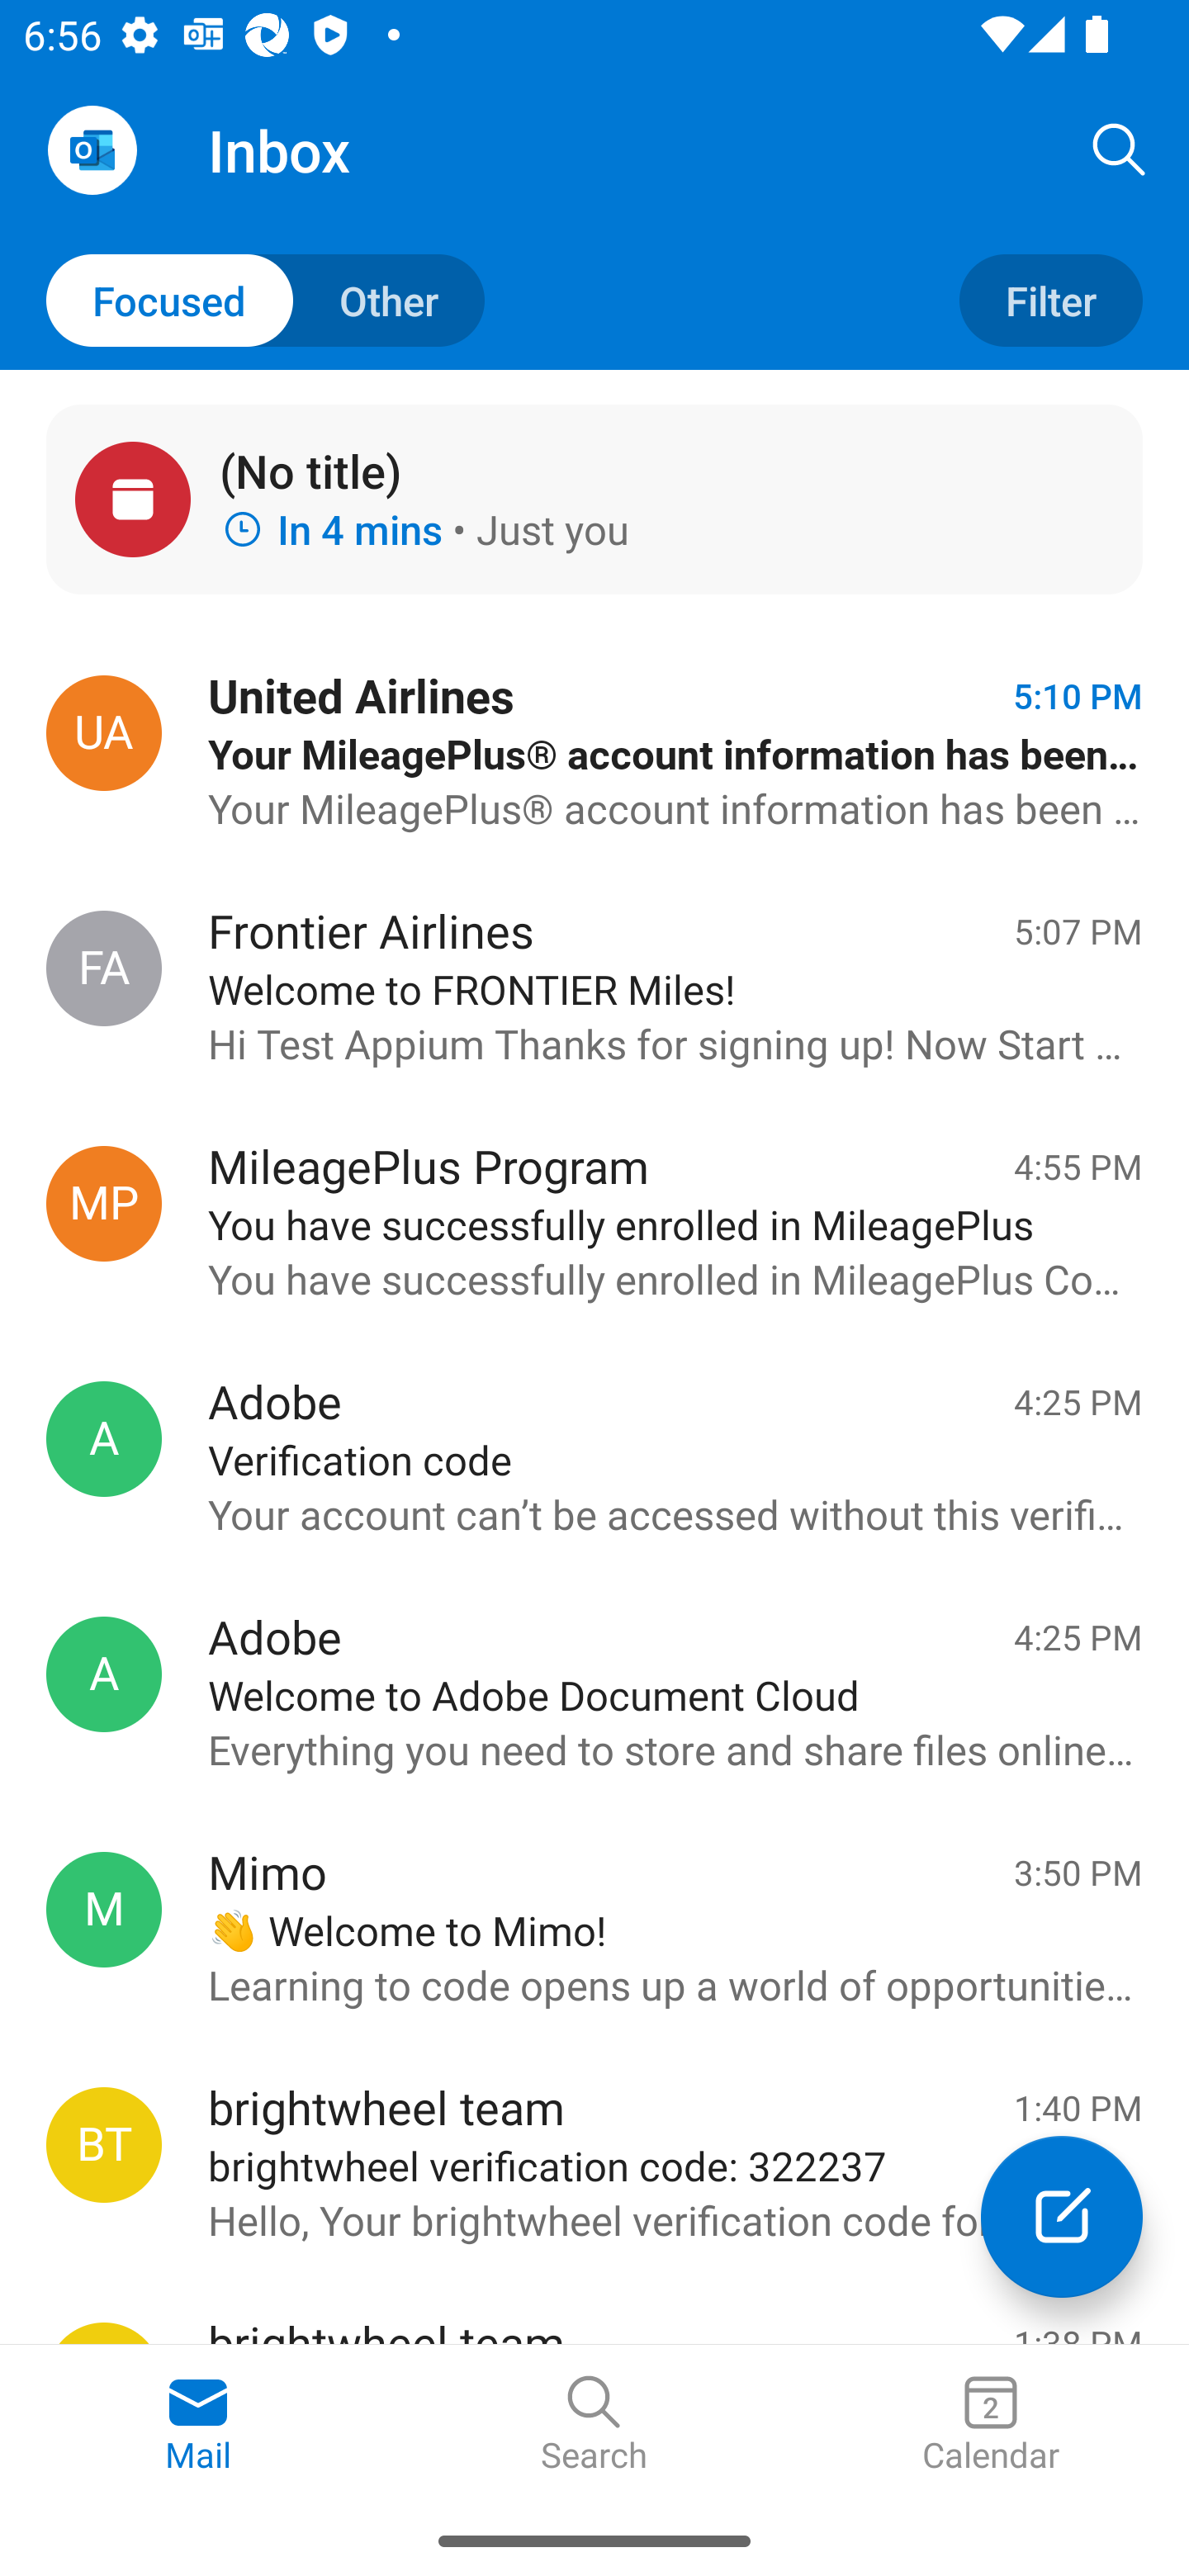 The width and height of the screenshot is (1189, 2576). What do you see at coordinates (1050, 301) in the screenshot?
I see `Filter` at bounding box center [1050, 301].